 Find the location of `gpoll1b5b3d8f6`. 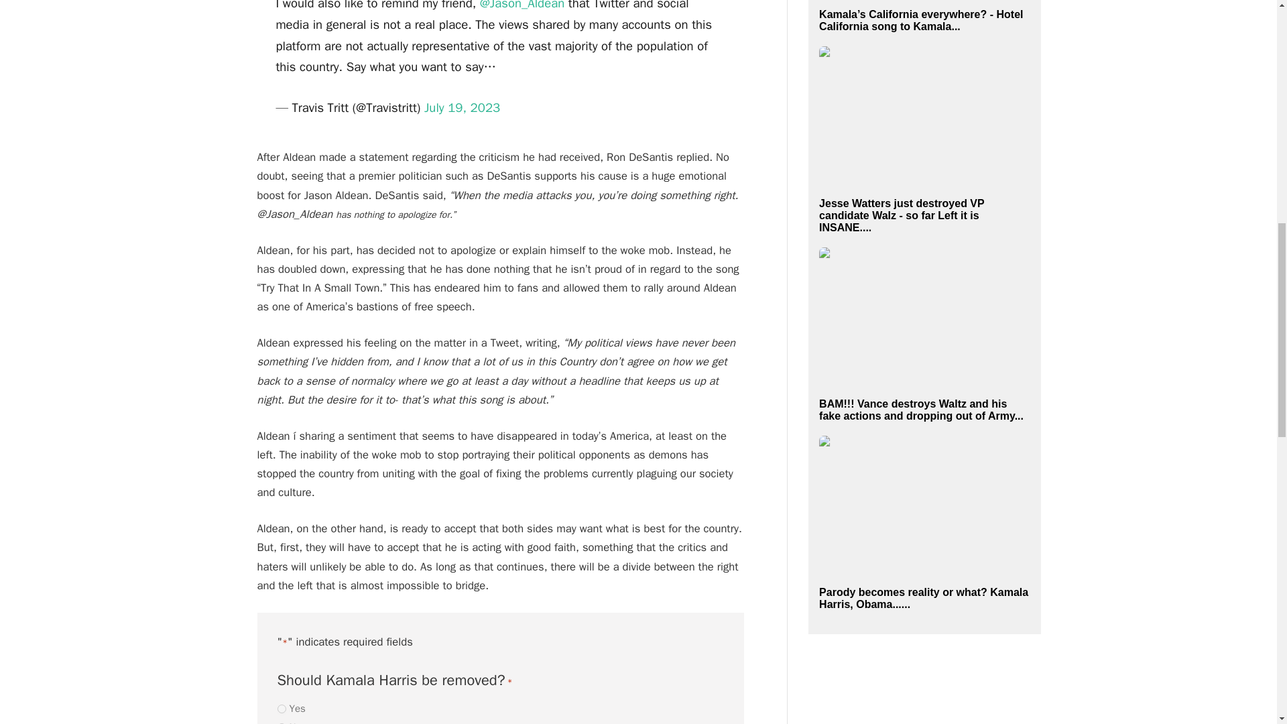

gpoll1b5b3d8f6 is located at coordinates (282, 708).